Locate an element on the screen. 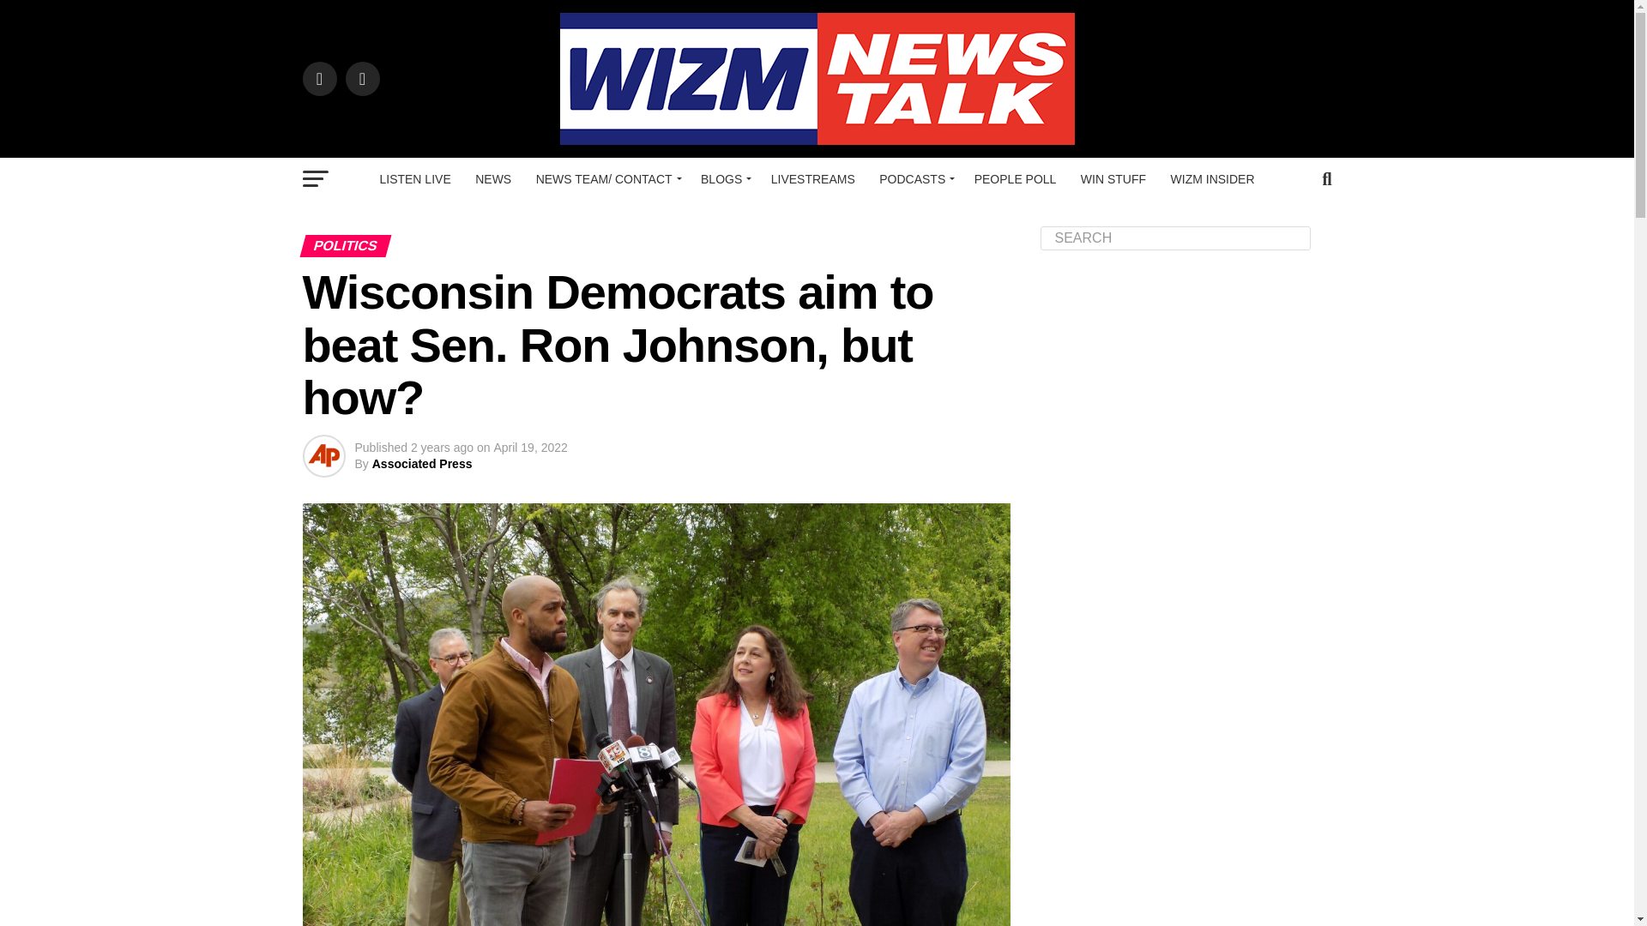 The height and width of the screenshot is (926, 1647). LIVESTREAMS is located at coordinates (813, 178).